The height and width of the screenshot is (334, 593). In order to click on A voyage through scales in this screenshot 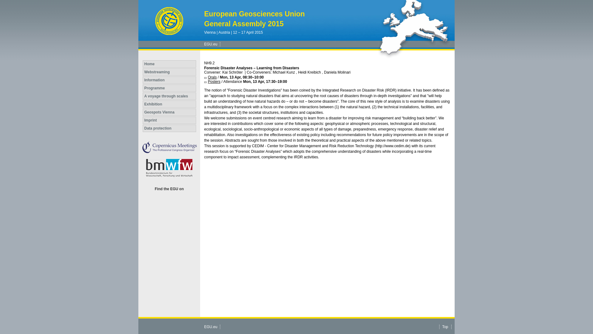, I will do `click(169, 96)`.